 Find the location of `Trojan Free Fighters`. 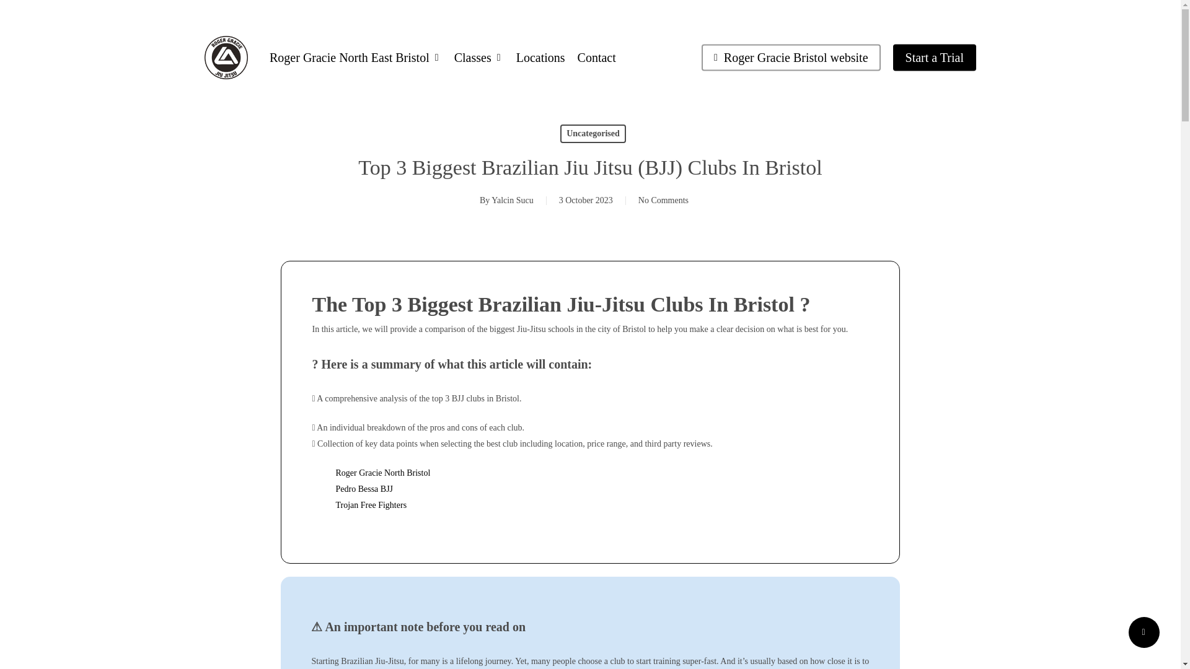

Trojan Free Fighters is located at coordinates (371, 504).